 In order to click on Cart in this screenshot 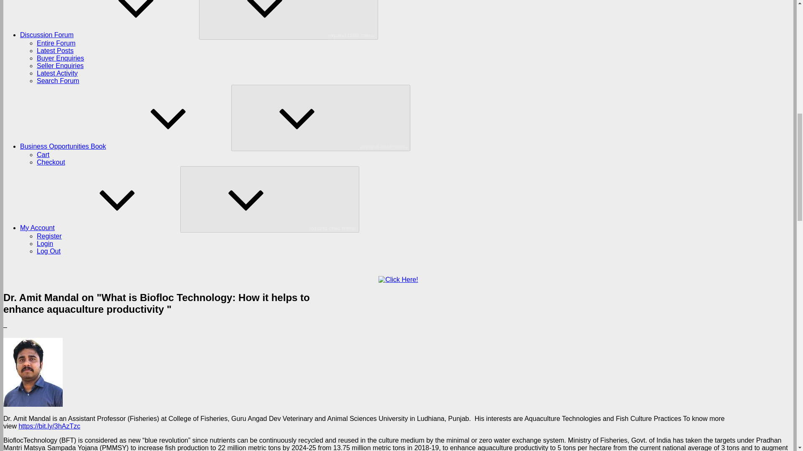, I will do `click(43, 155)`.